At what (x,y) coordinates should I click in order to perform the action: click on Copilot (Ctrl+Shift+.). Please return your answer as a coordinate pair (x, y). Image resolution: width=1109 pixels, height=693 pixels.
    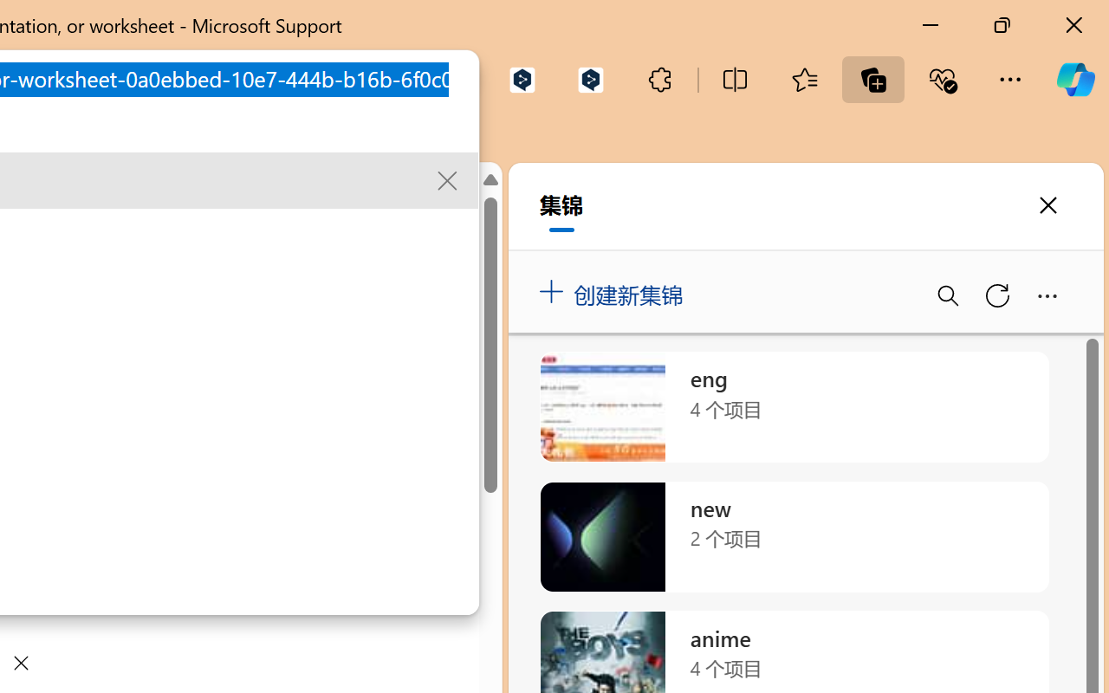
    Looking at the image, I should click on (1075, 80).